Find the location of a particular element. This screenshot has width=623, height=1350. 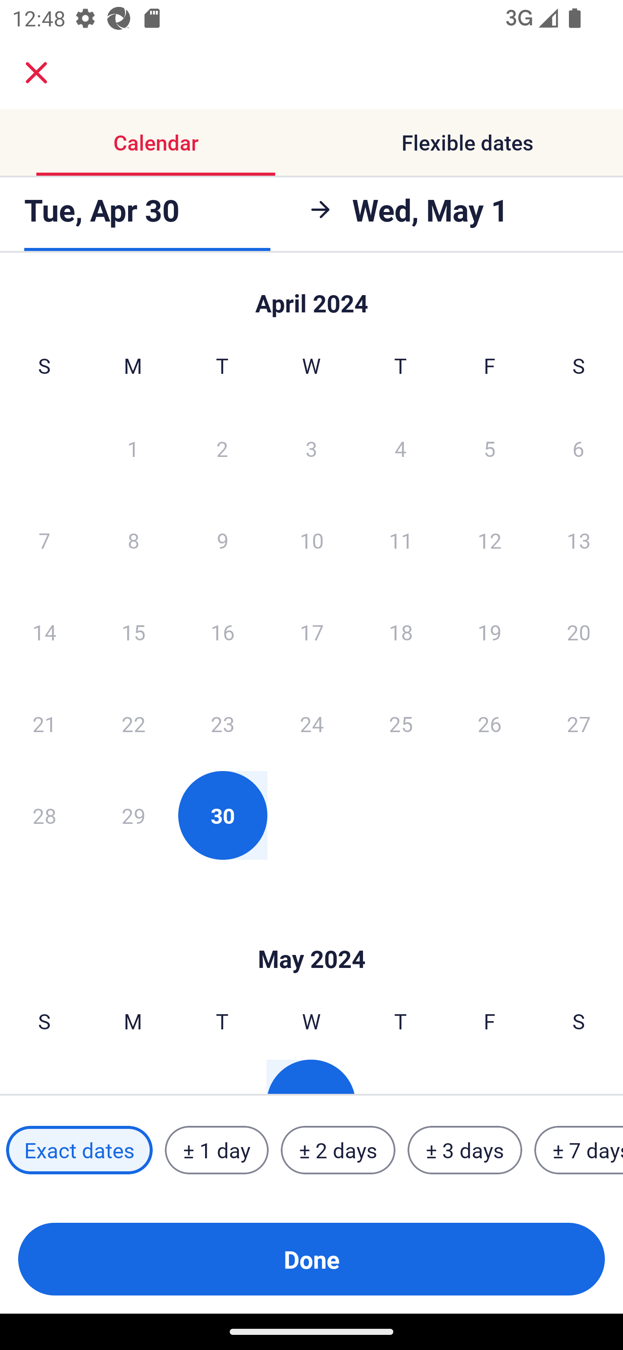

4 Thursday, April 4, 2024 is located at coordinates (401, 448).